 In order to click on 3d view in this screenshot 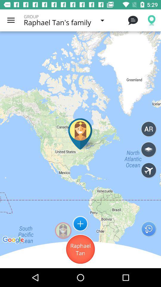, I will do `click(148, 149)`.